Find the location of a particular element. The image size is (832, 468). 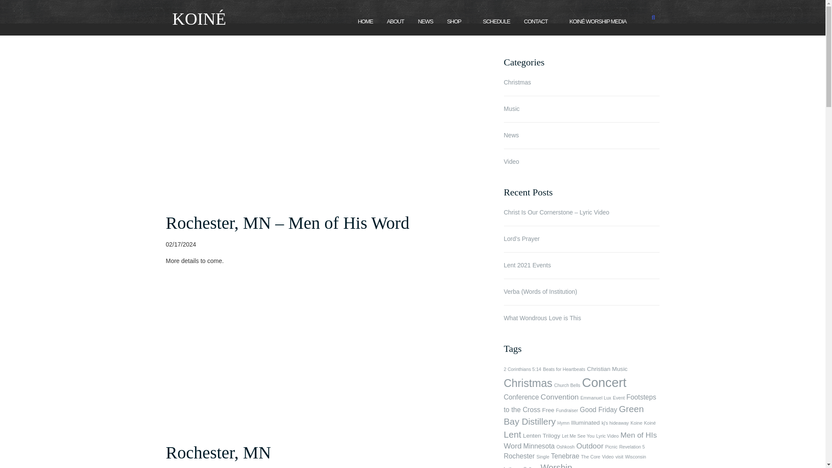

News is located at coordinates (510, 135).